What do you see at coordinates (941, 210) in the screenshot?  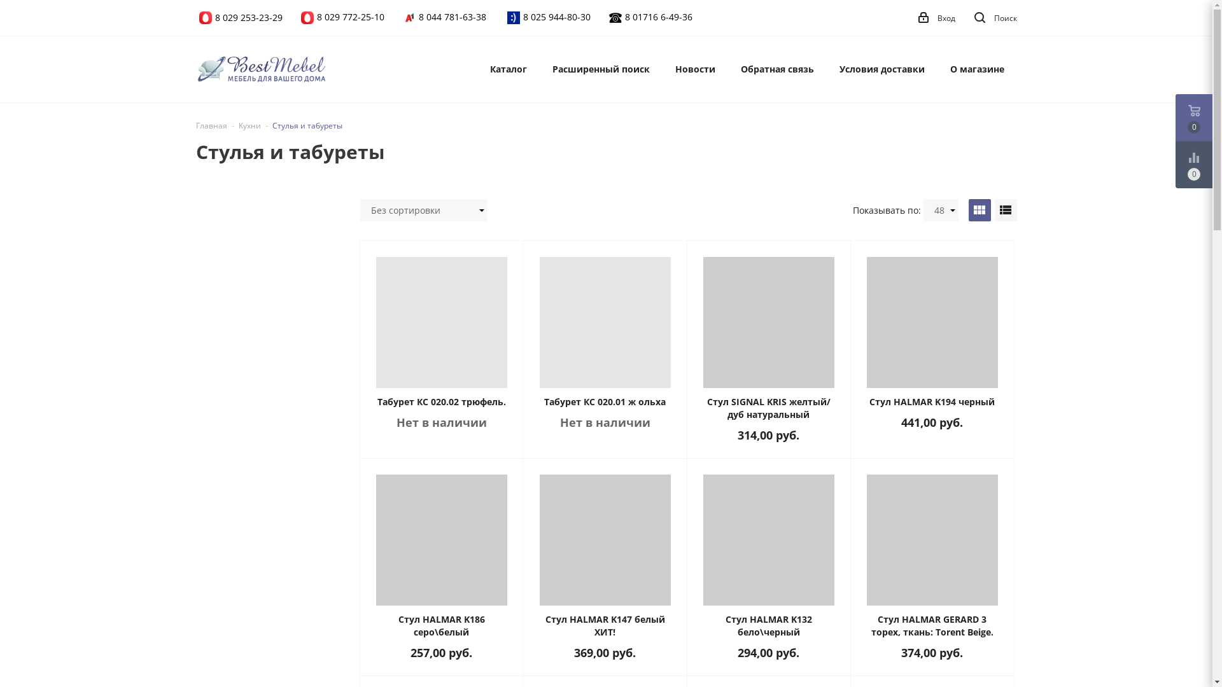 I see `48` at bounding box center [941, 210].